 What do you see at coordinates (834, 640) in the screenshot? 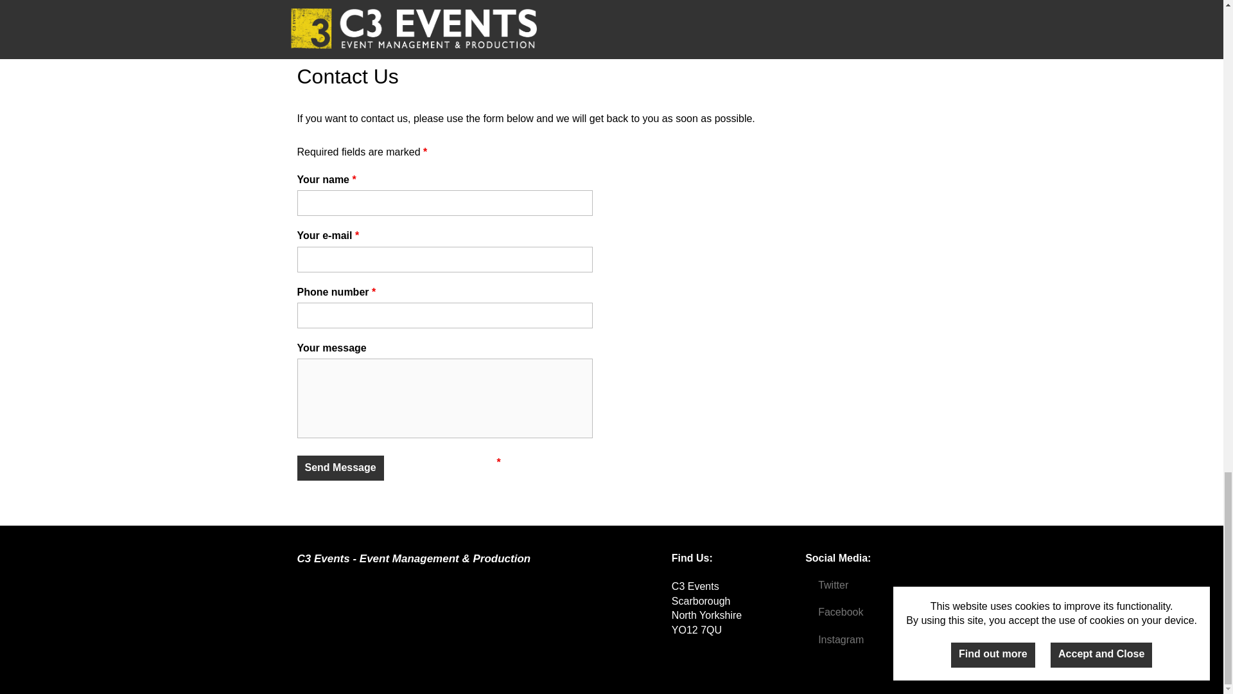
I see `Instagram` at bounding box center [834, 640].